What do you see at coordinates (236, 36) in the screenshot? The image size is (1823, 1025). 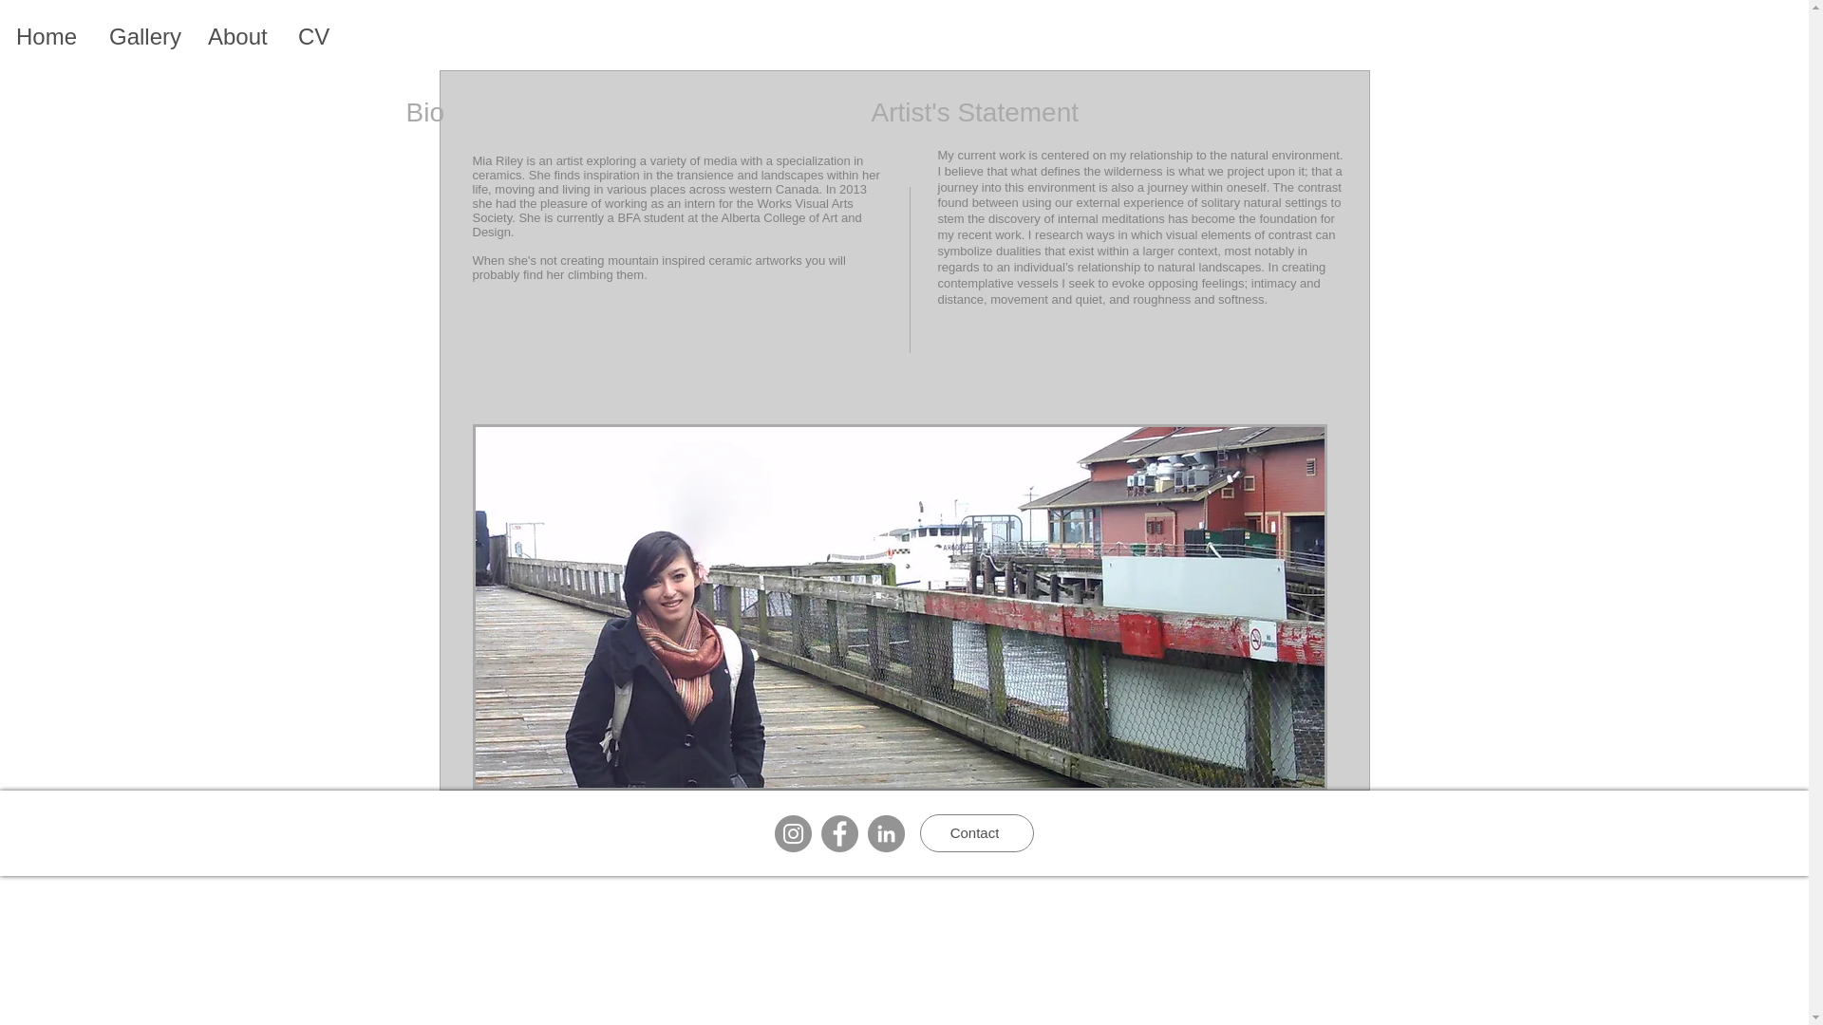 I see `About` at bounding box center [236, 36].